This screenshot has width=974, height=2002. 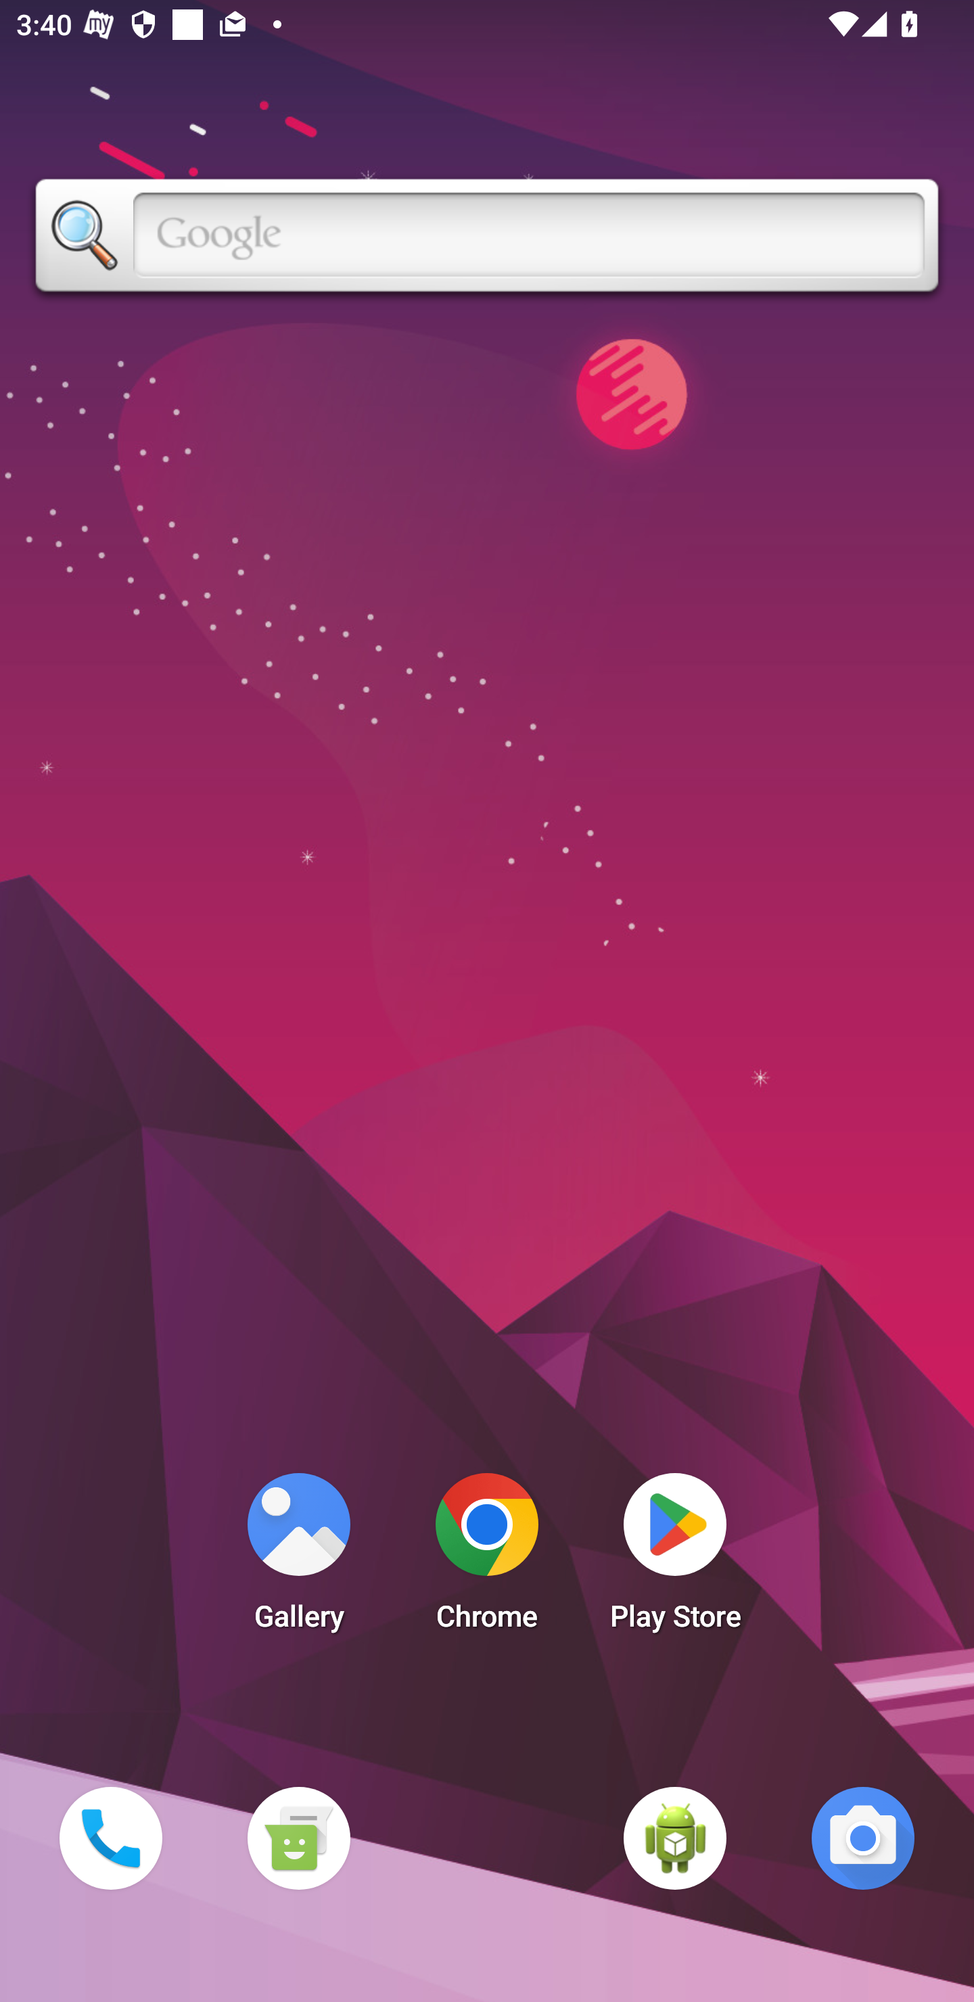 What do you see at coordinates (110, 1838) in the screenshot?
I see `Phone` at bounding box center [110, 1838].